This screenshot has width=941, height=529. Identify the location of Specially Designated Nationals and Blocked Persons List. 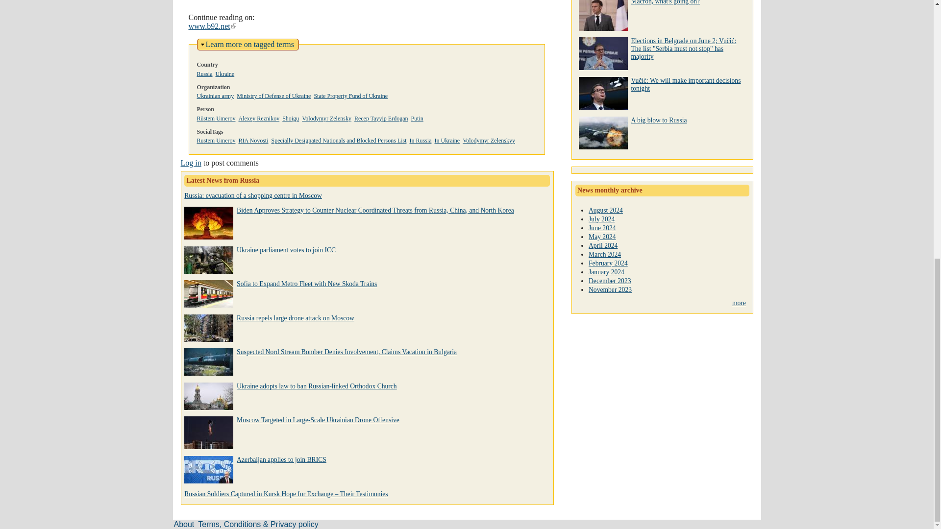
(339, 140).